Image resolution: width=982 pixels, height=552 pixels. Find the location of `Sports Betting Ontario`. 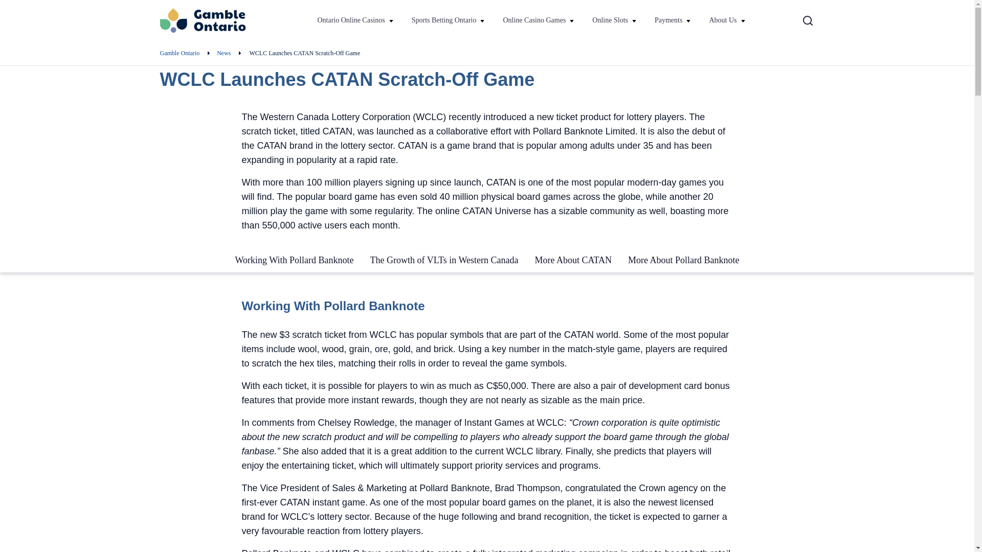

Sports Betting Ontario is located at coordinates (444, 20).